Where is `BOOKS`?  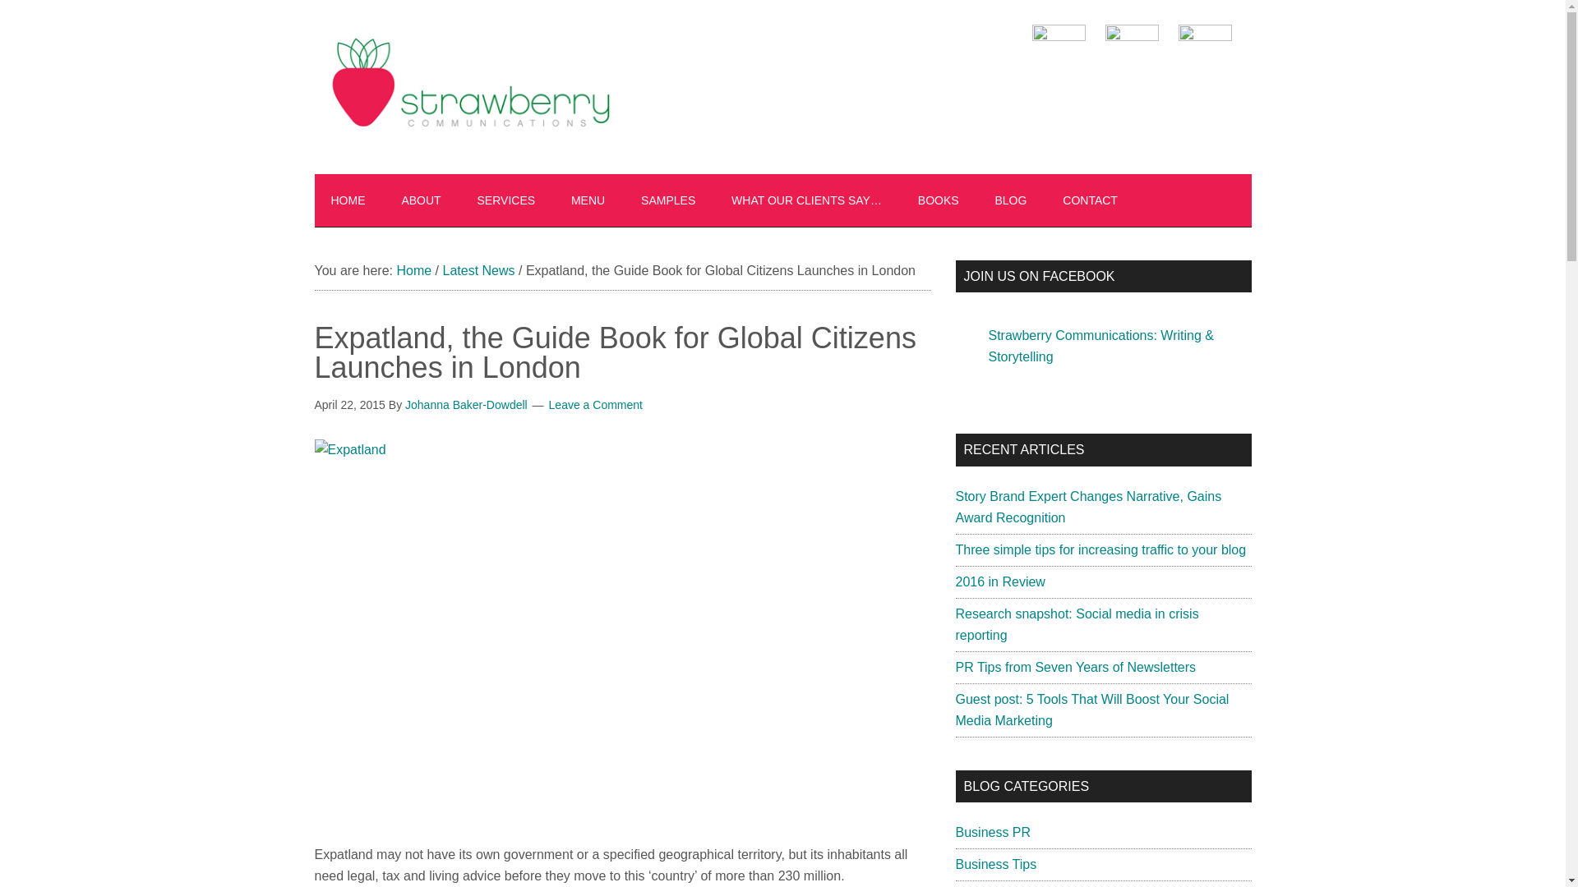 BOOKS is located at coordinates (938, 200).